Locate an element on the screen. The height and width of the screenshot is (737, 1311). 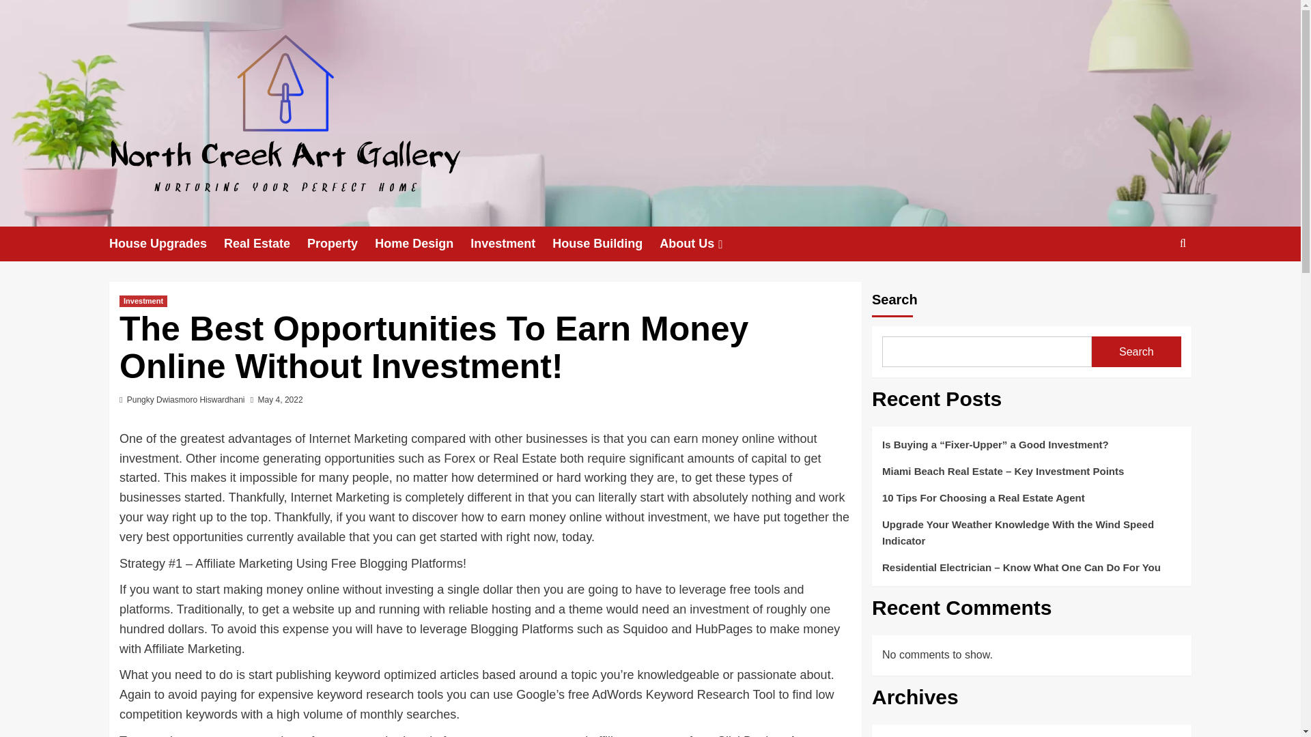
House Upgrades is located at coordinates (167, 244).